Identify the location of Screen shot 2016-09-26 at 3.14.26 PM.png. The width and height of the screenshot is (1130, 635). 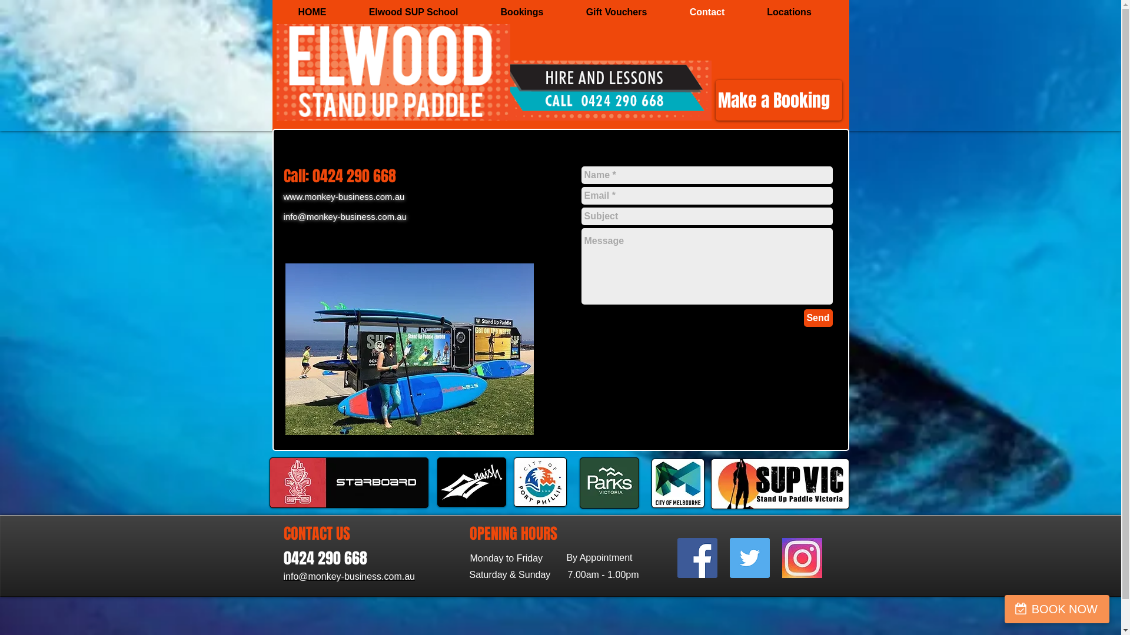
(393, 72).